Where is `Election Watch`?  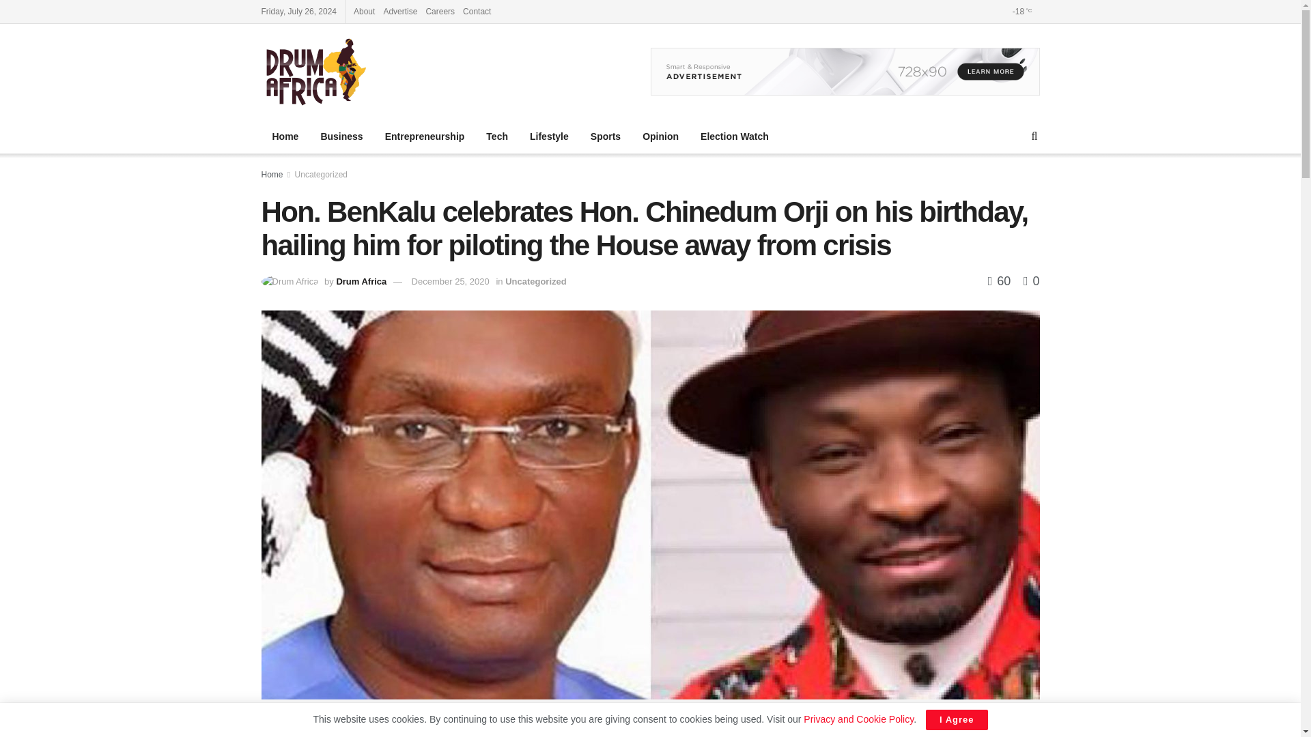 Election Watch is located at coordinates (735, 136).